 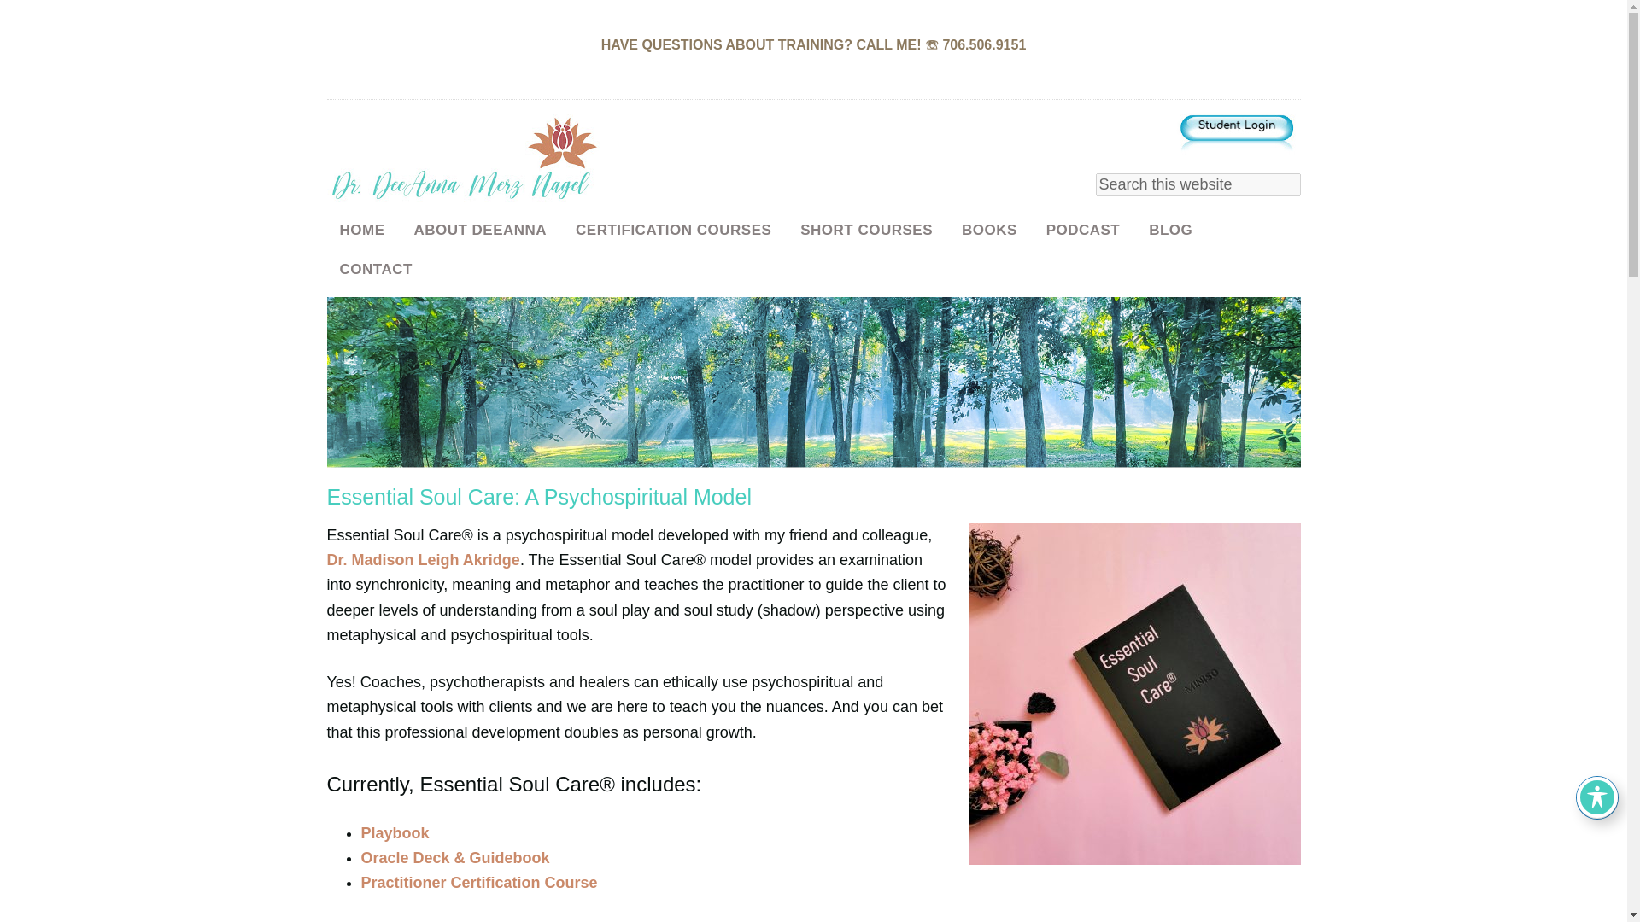 I want to click on BOOKS, so click(x=989, y=230).